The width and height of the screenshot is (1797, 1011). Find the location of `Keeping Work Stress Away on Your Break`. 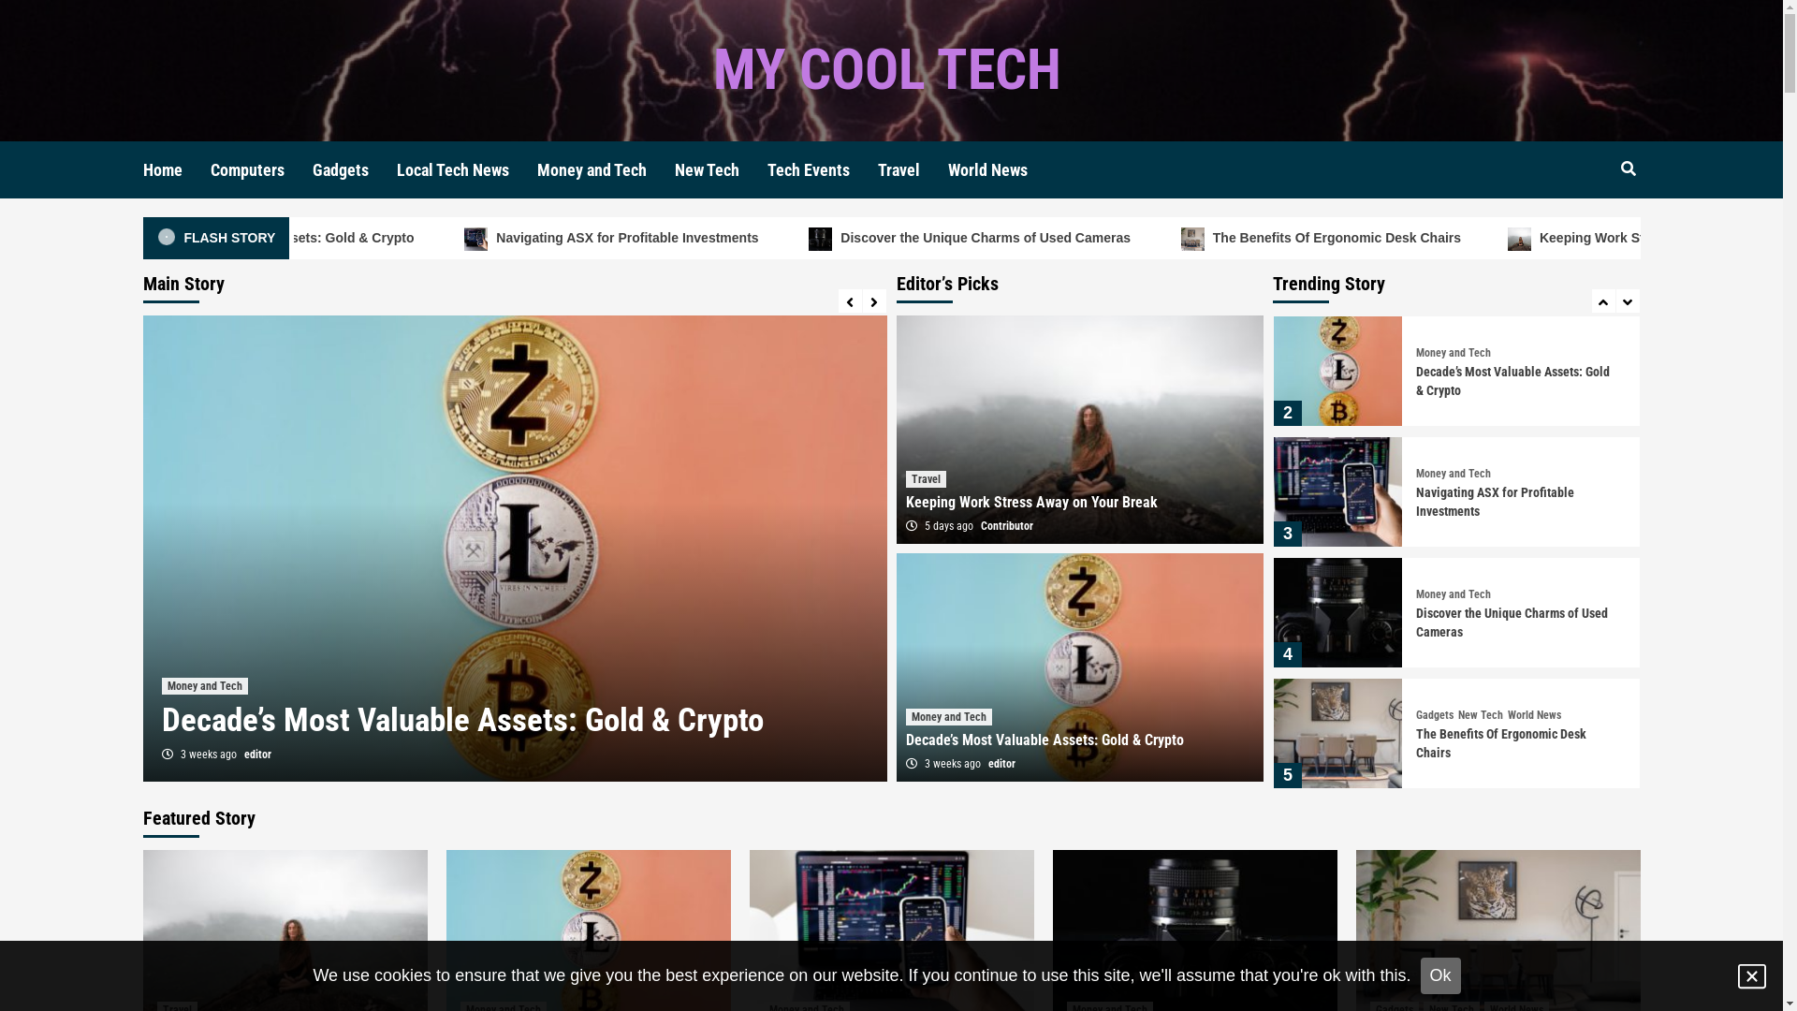

Keeping Work Stress Away on Your Break is located at coordinates (1509, 381).